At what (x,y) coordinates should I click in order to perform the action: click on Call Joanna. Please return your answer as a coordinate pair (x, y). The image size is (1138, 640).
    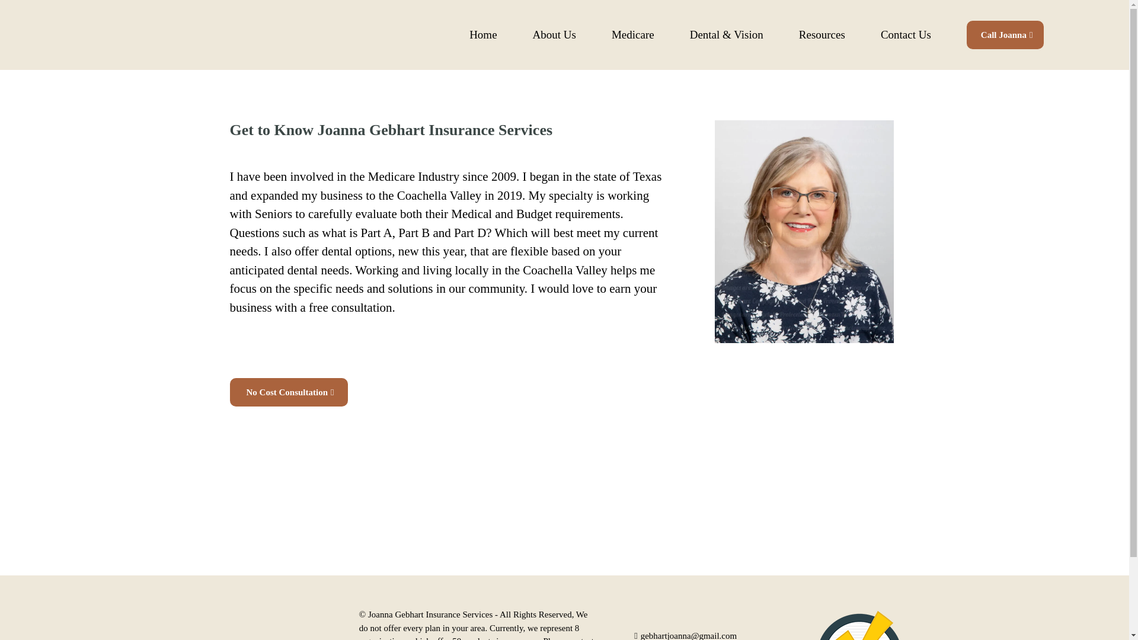
    Looking at the image, I should click on (1005, 34).